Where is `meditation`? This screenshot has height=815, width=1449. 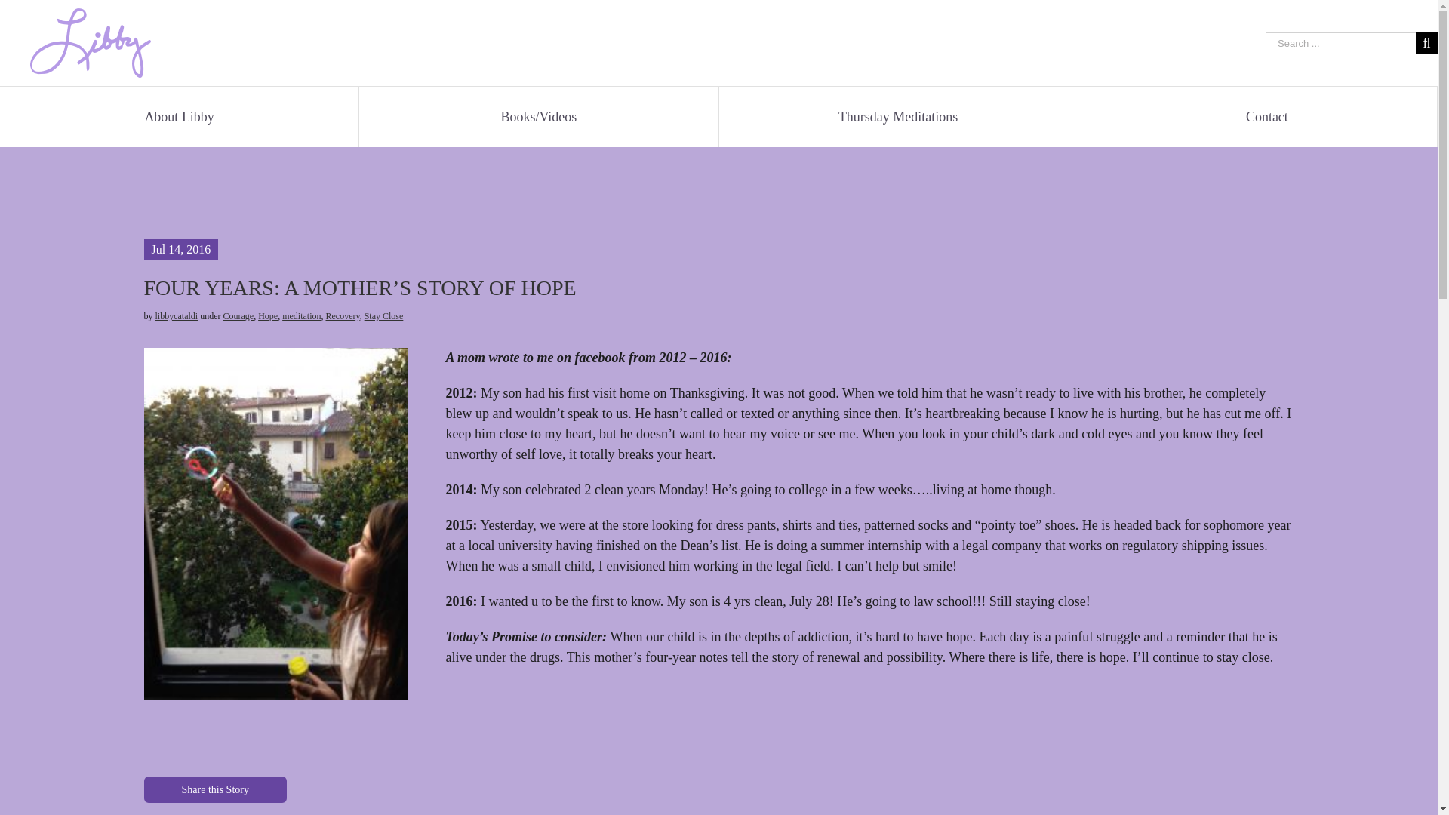 meditation is located at coordinates (301, 315).